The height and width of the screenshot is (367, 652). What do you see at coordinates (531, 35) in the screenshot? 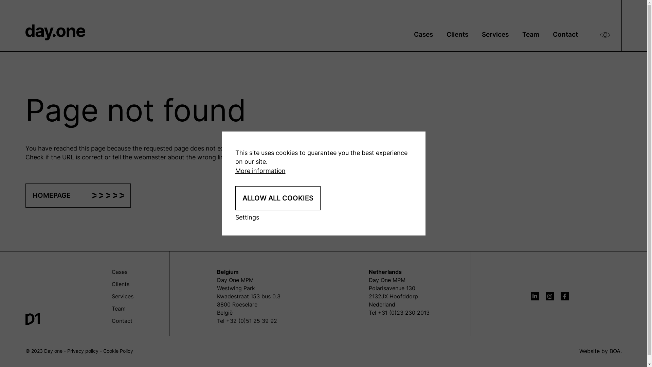
I see `Team` at bounding box center [531, 35].